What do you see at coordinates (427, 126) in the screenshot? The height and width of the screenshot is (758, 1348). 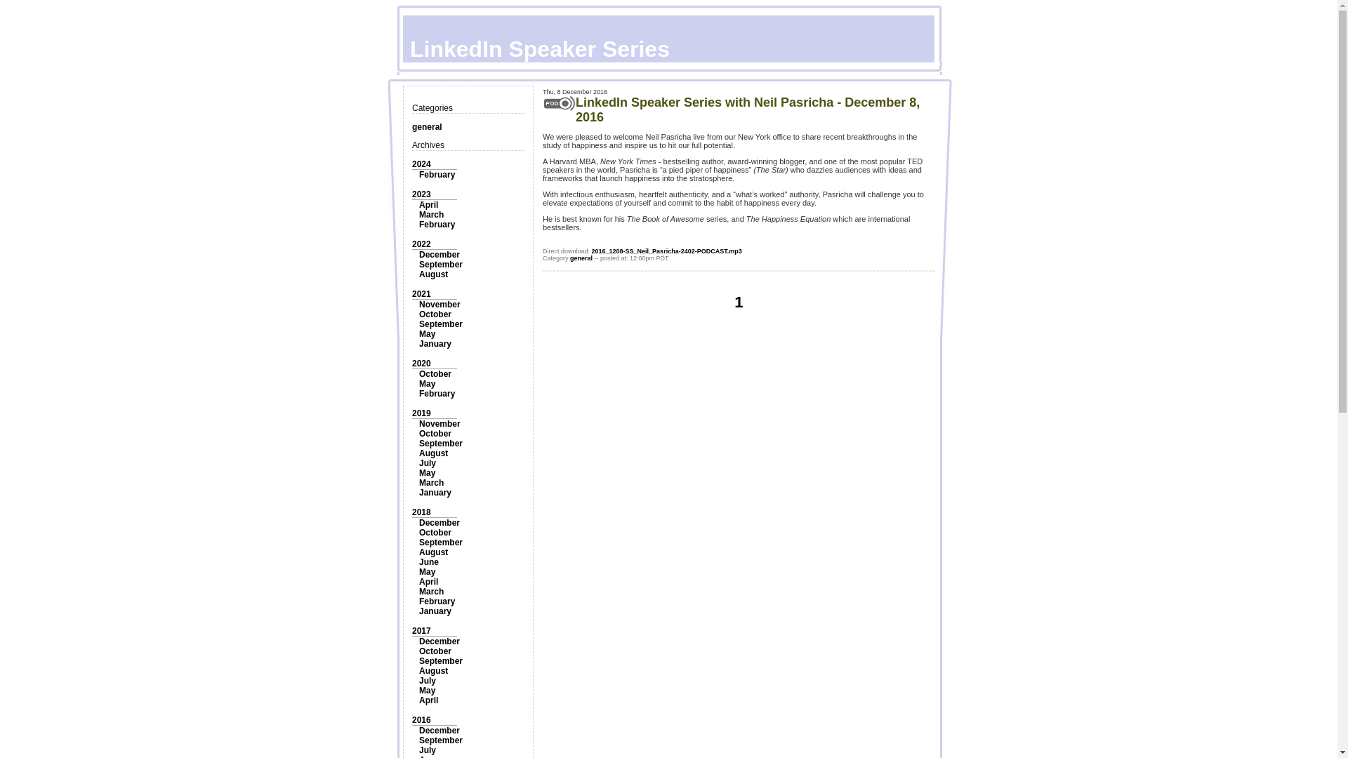 I see `general` at bounding box center [427, 126].